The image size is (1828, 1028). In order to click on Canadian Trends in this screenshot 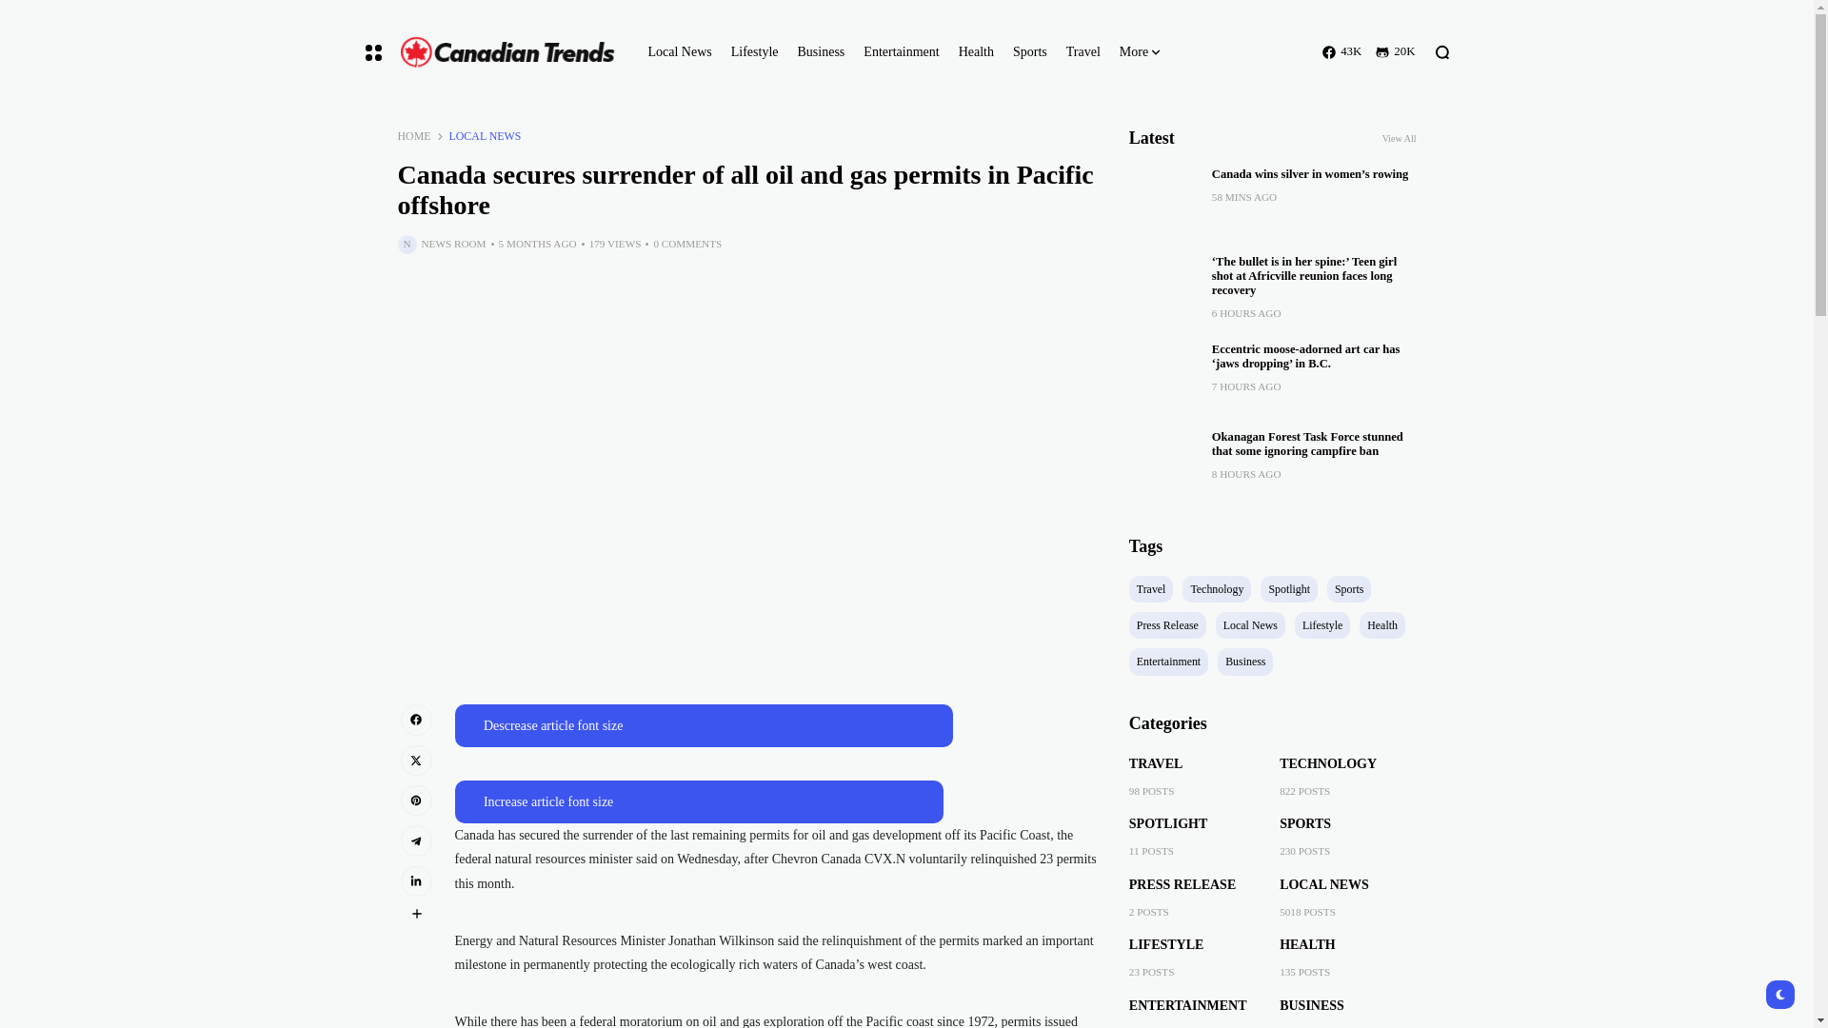, I will do `click(507, 51)`.